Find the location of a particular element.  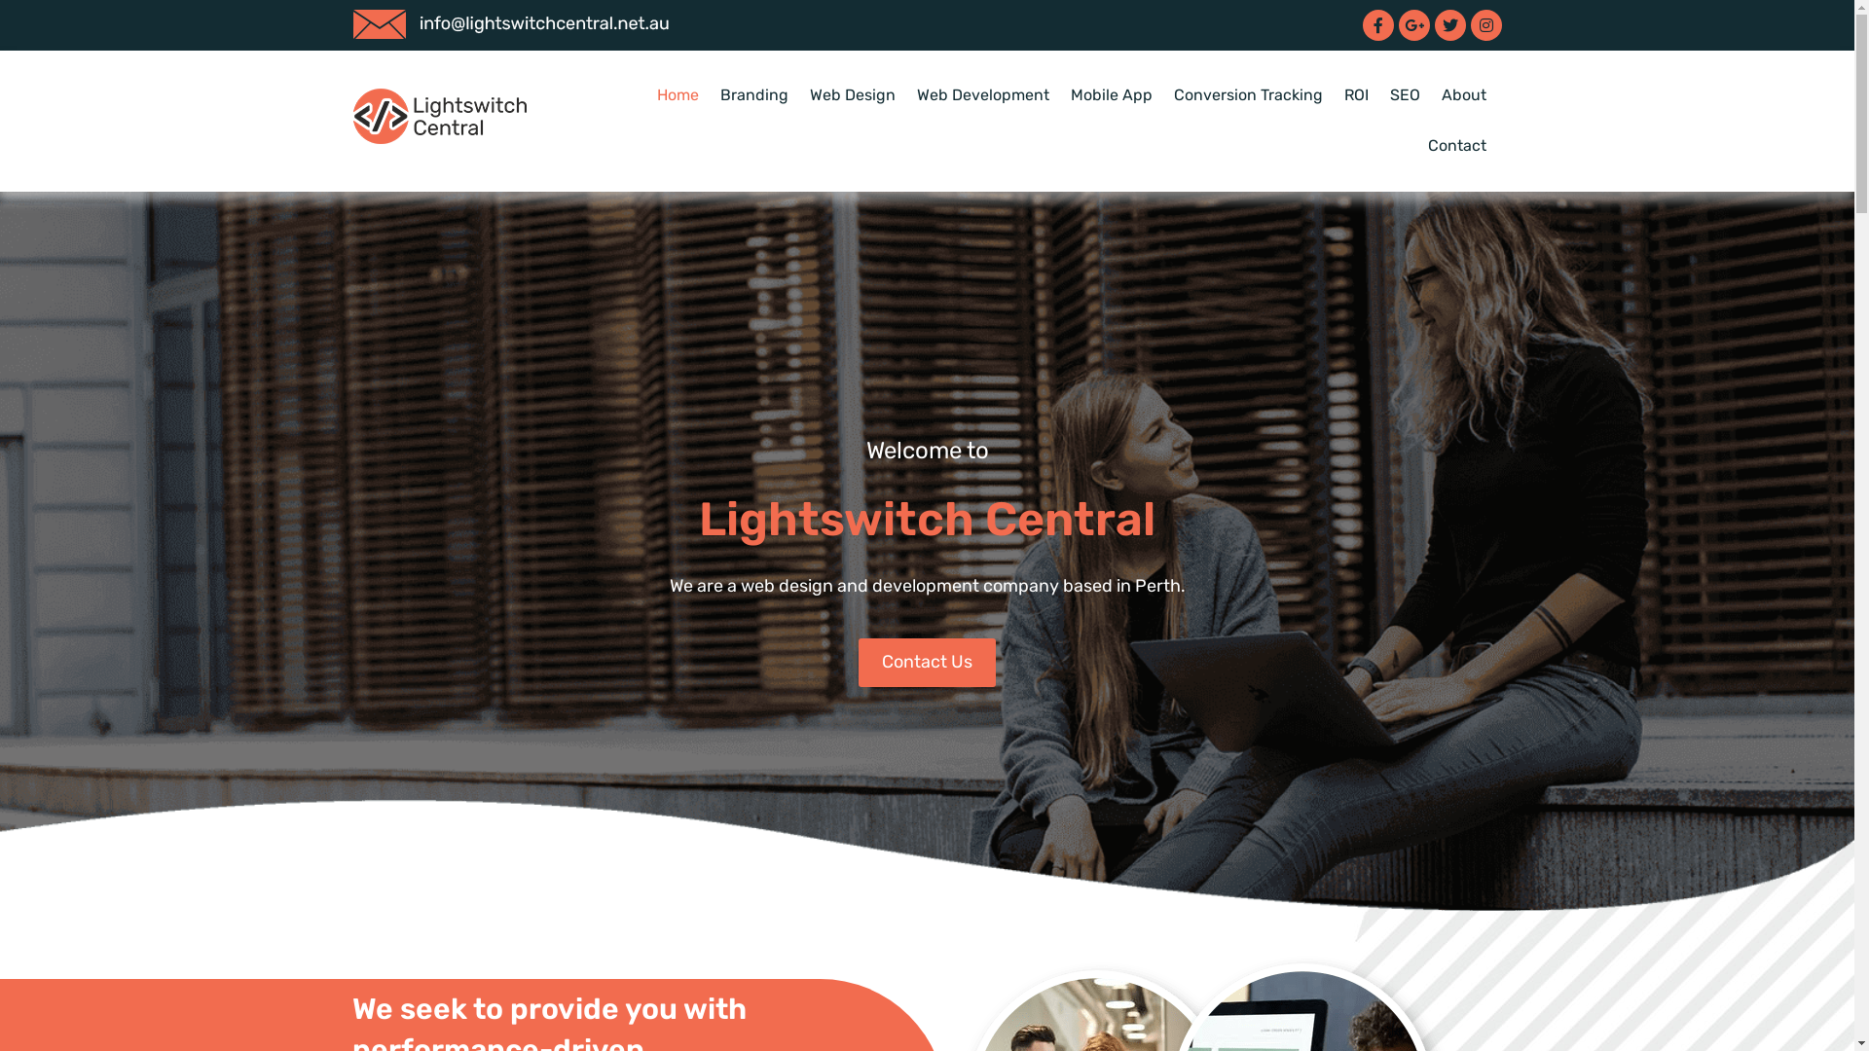

Web Design is located at coordinates (853, 95).